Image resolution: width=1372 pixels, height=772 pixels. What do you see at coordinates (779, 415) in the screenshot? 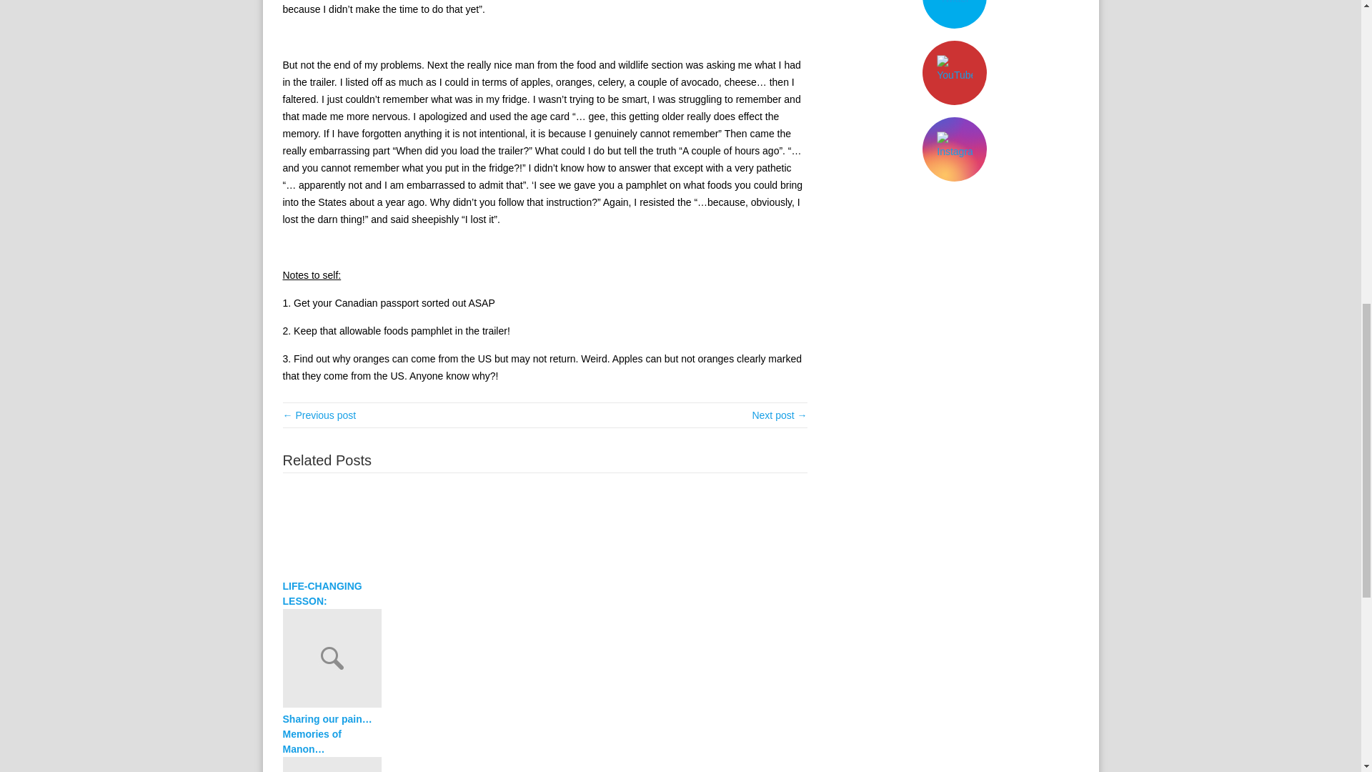
I see `53. You are in the right place... at the right time!` at bounding box center [779, 415].